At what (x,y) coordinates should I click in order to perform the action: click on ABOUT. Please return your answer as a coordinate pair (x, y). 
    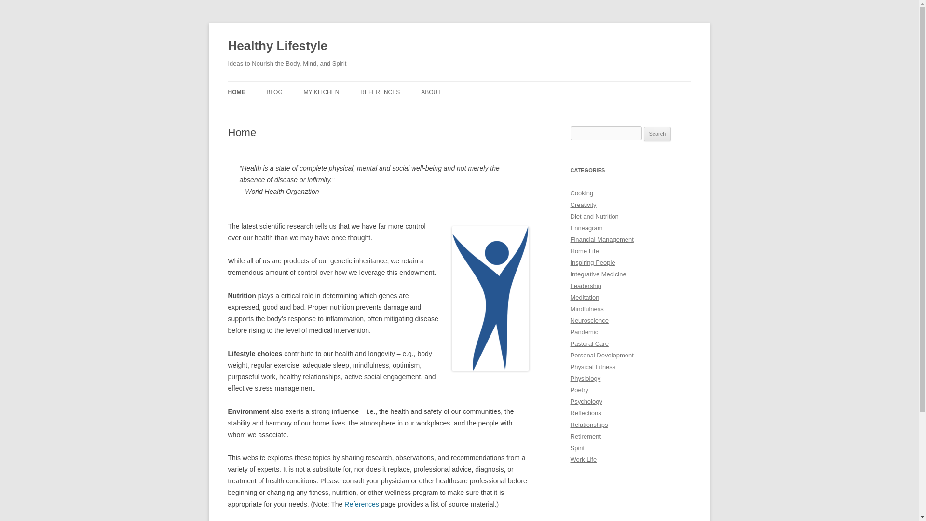
    Looking at the image, I should click on (431, 92).